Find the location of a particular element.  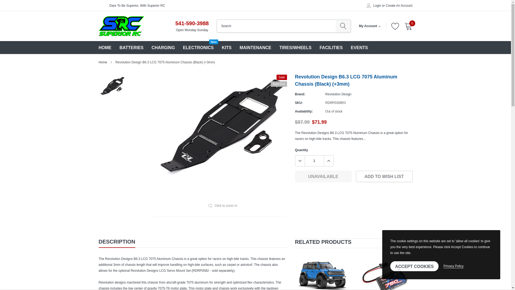

BATTERIES is located at coordinates (131, 47).